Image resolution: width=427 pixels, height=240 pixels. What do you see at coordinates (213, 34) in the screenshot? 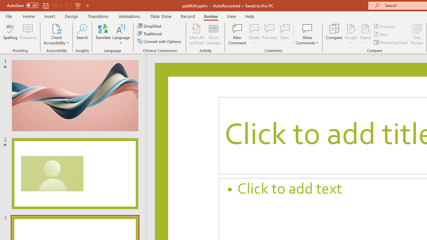
I see `Show Changes` at bounding box center [213, 34].